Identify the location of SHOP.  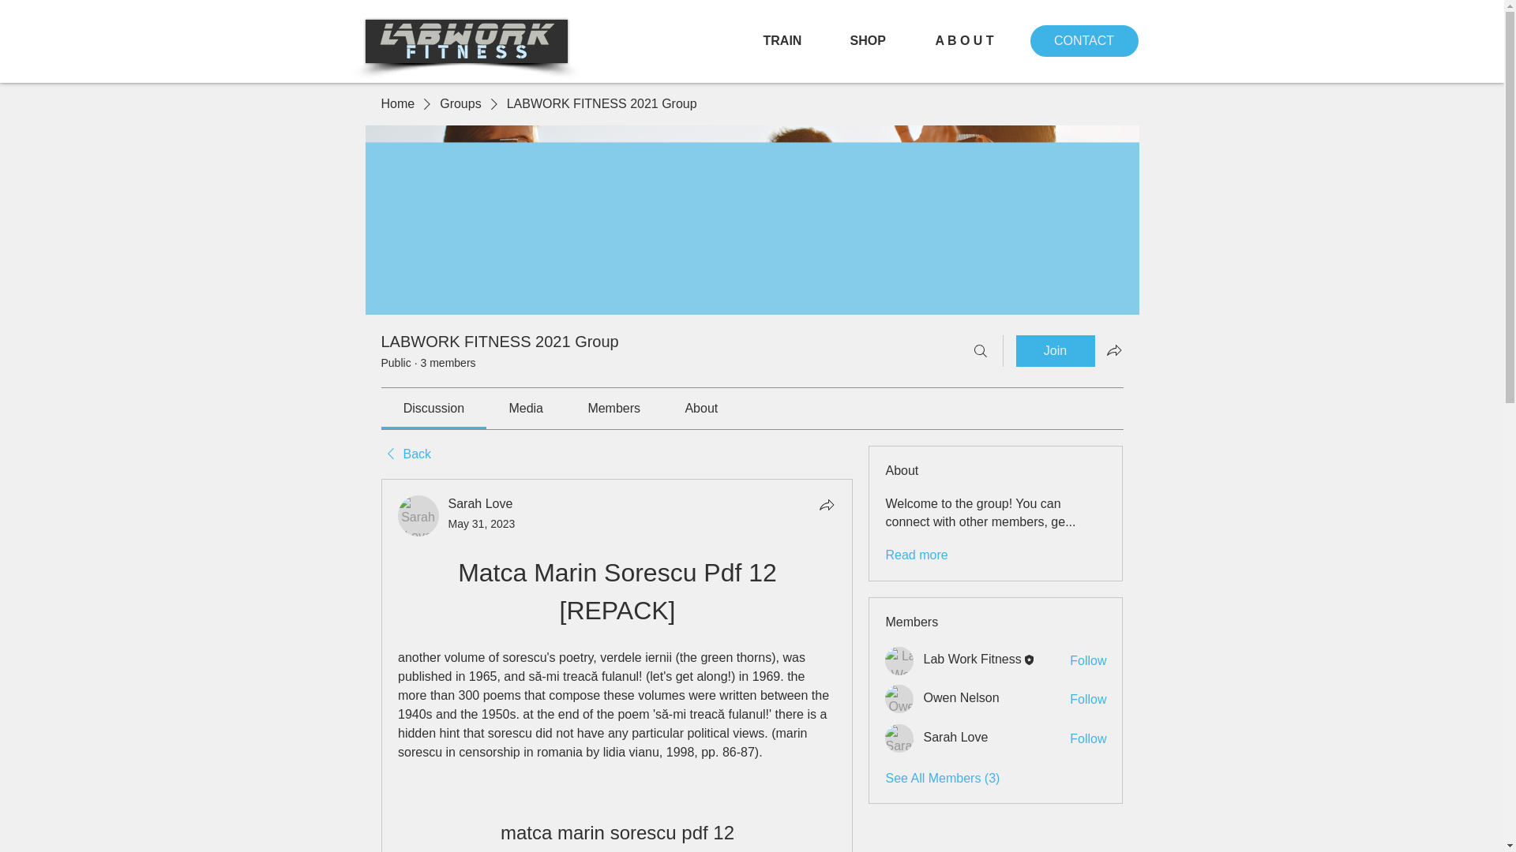
(880, 41).